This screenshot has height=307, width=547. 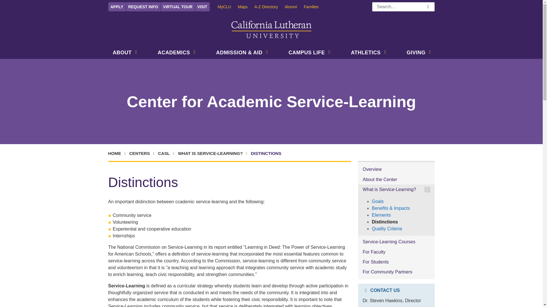 I want to click on Maps, so click(x=246, y=7).